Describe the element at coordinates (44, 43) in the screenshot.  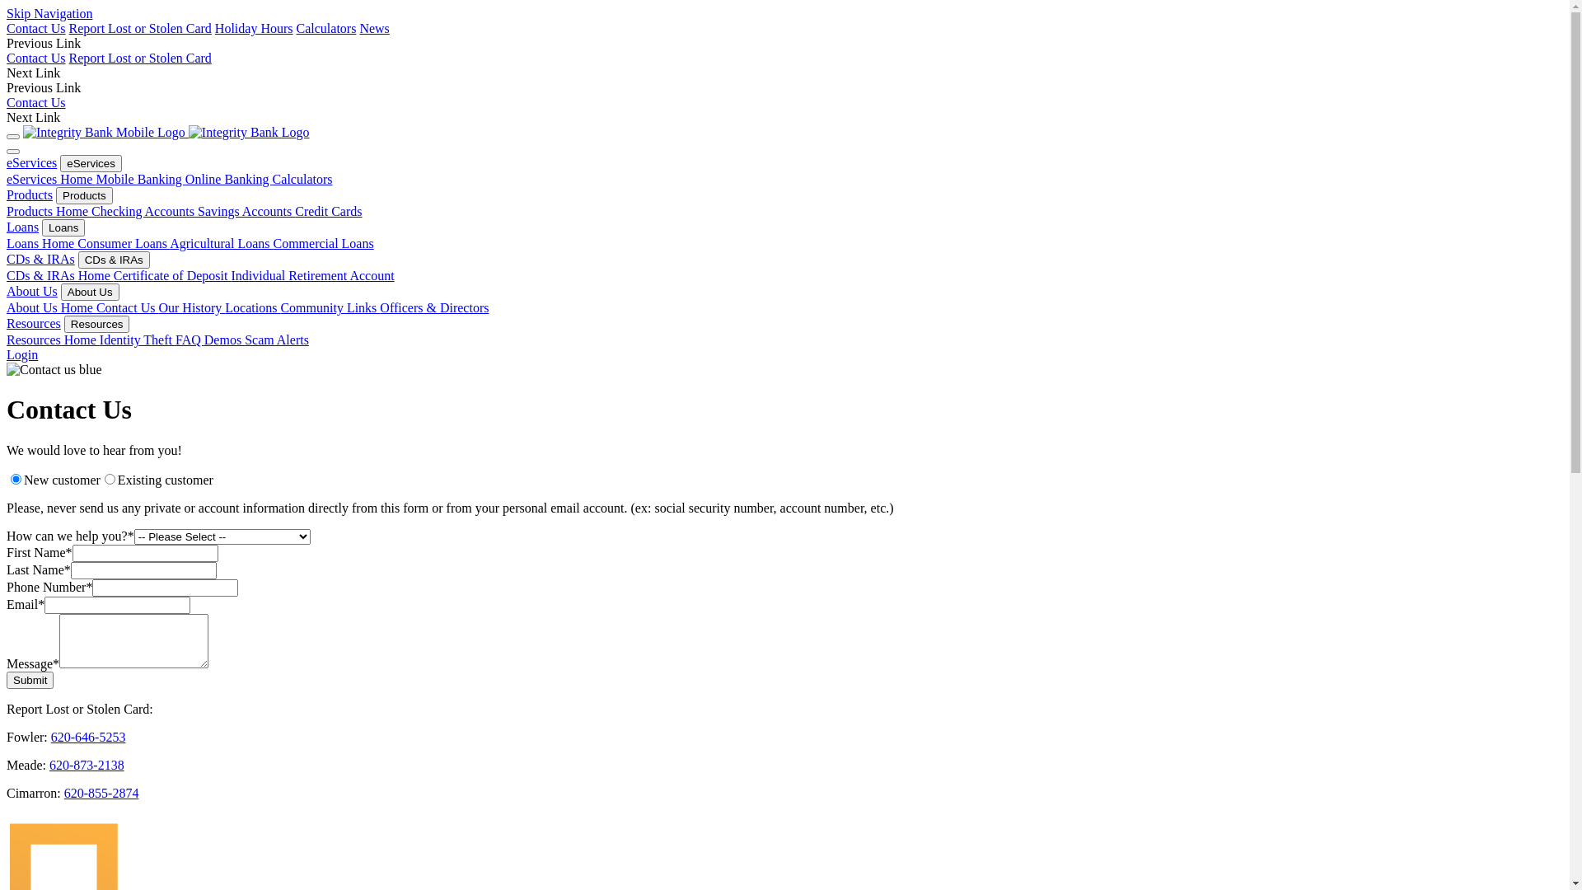
I see `Previous Link` at that location.